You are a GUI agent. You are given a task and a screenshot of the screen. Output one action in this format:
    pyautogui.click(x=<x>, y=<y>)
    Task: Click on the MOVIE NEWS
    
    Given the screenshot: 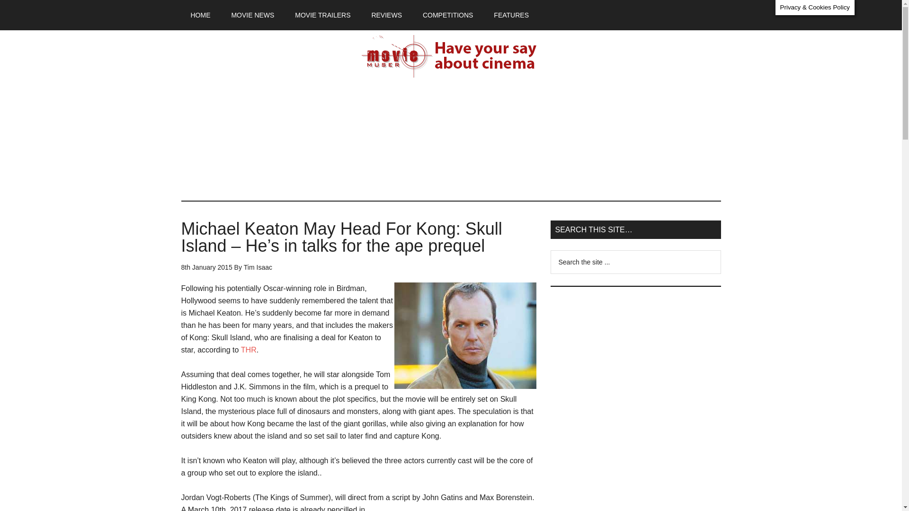 What is the action you would take?
    pyautogui.click(x=253, y=15)
    